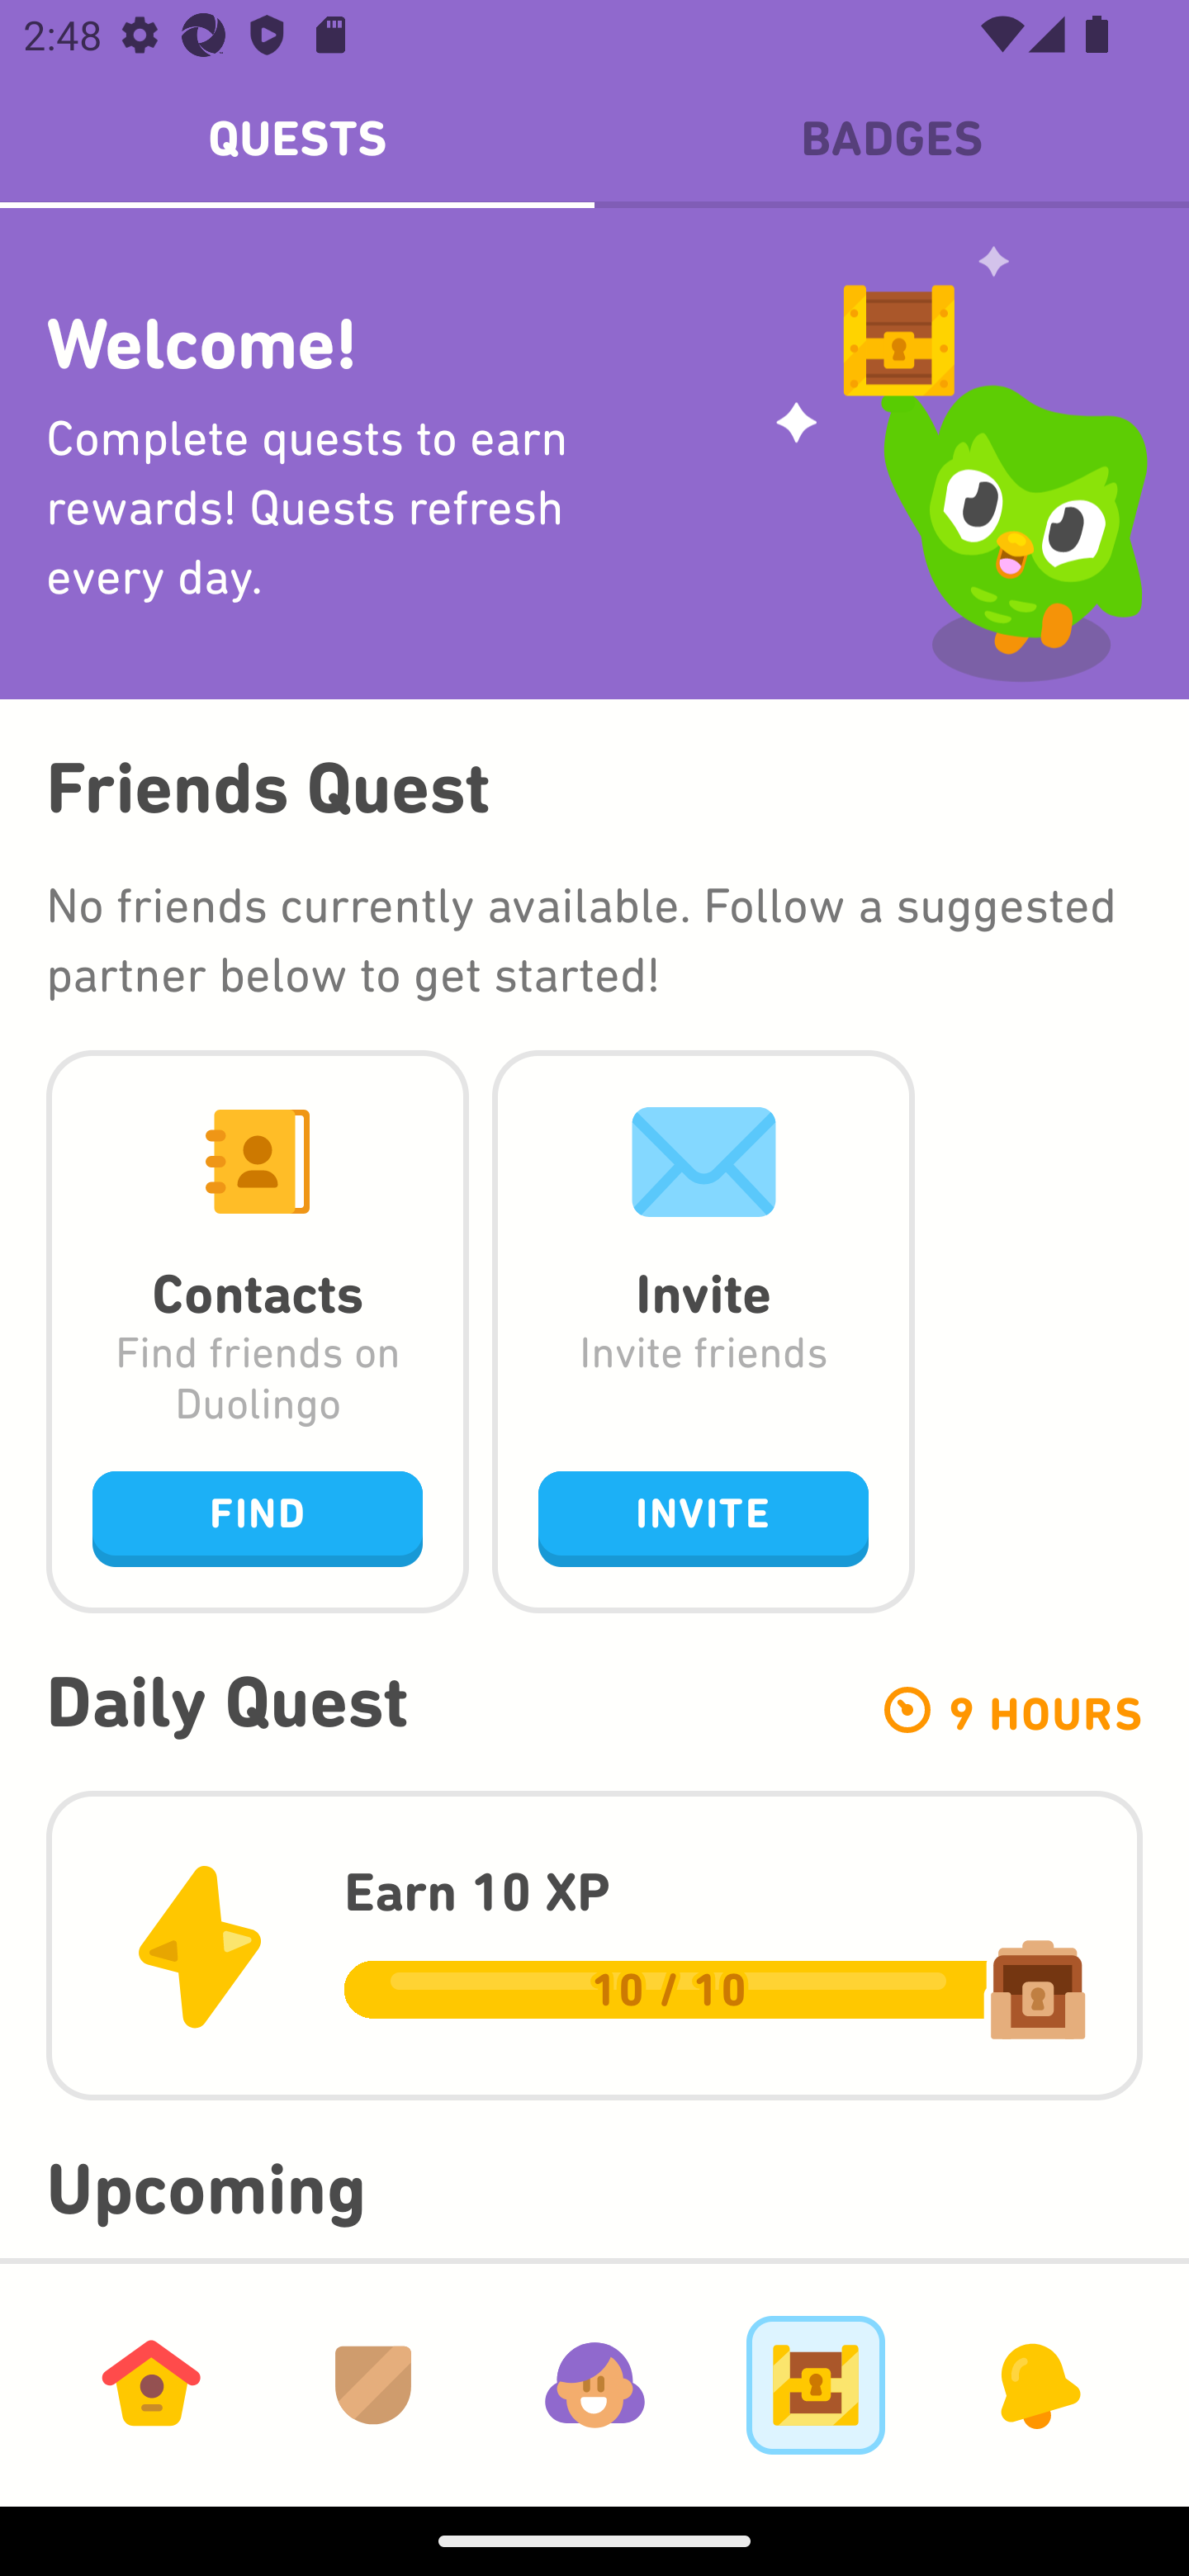 The width and height of the screenshot is (1189, 2576). What do you see at coordinates (1037, 2384) in the screenshot?
I see `News Tab` at bounding box center [1037, 2384].